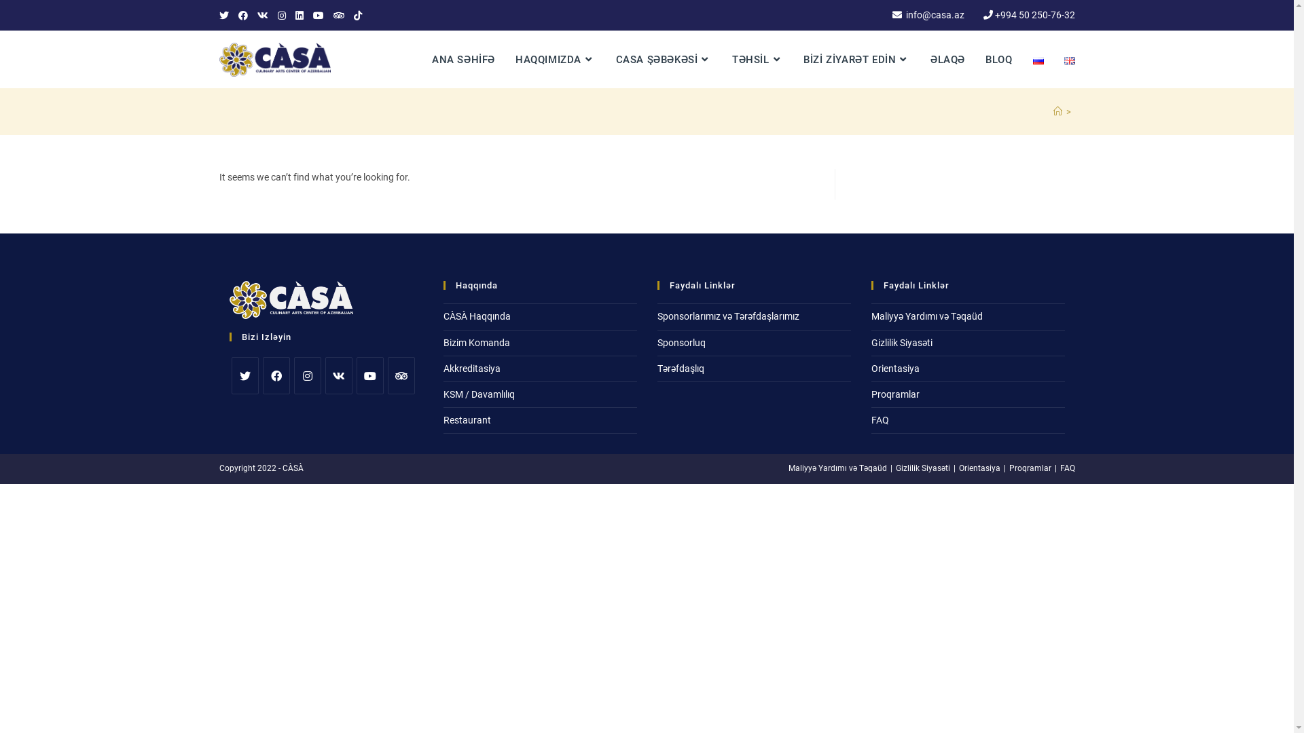  I want to click on Orientasiya, so click(895, 369).